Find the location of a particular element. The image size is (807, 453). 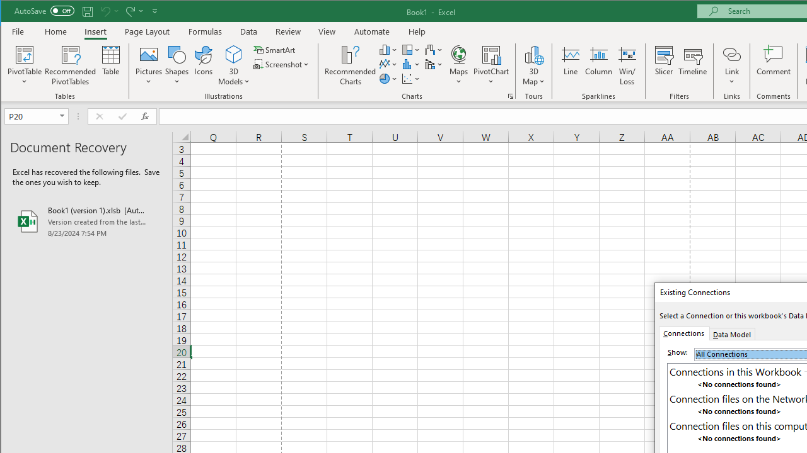

Insert Combo Chart is located at coordinates (434, 64).